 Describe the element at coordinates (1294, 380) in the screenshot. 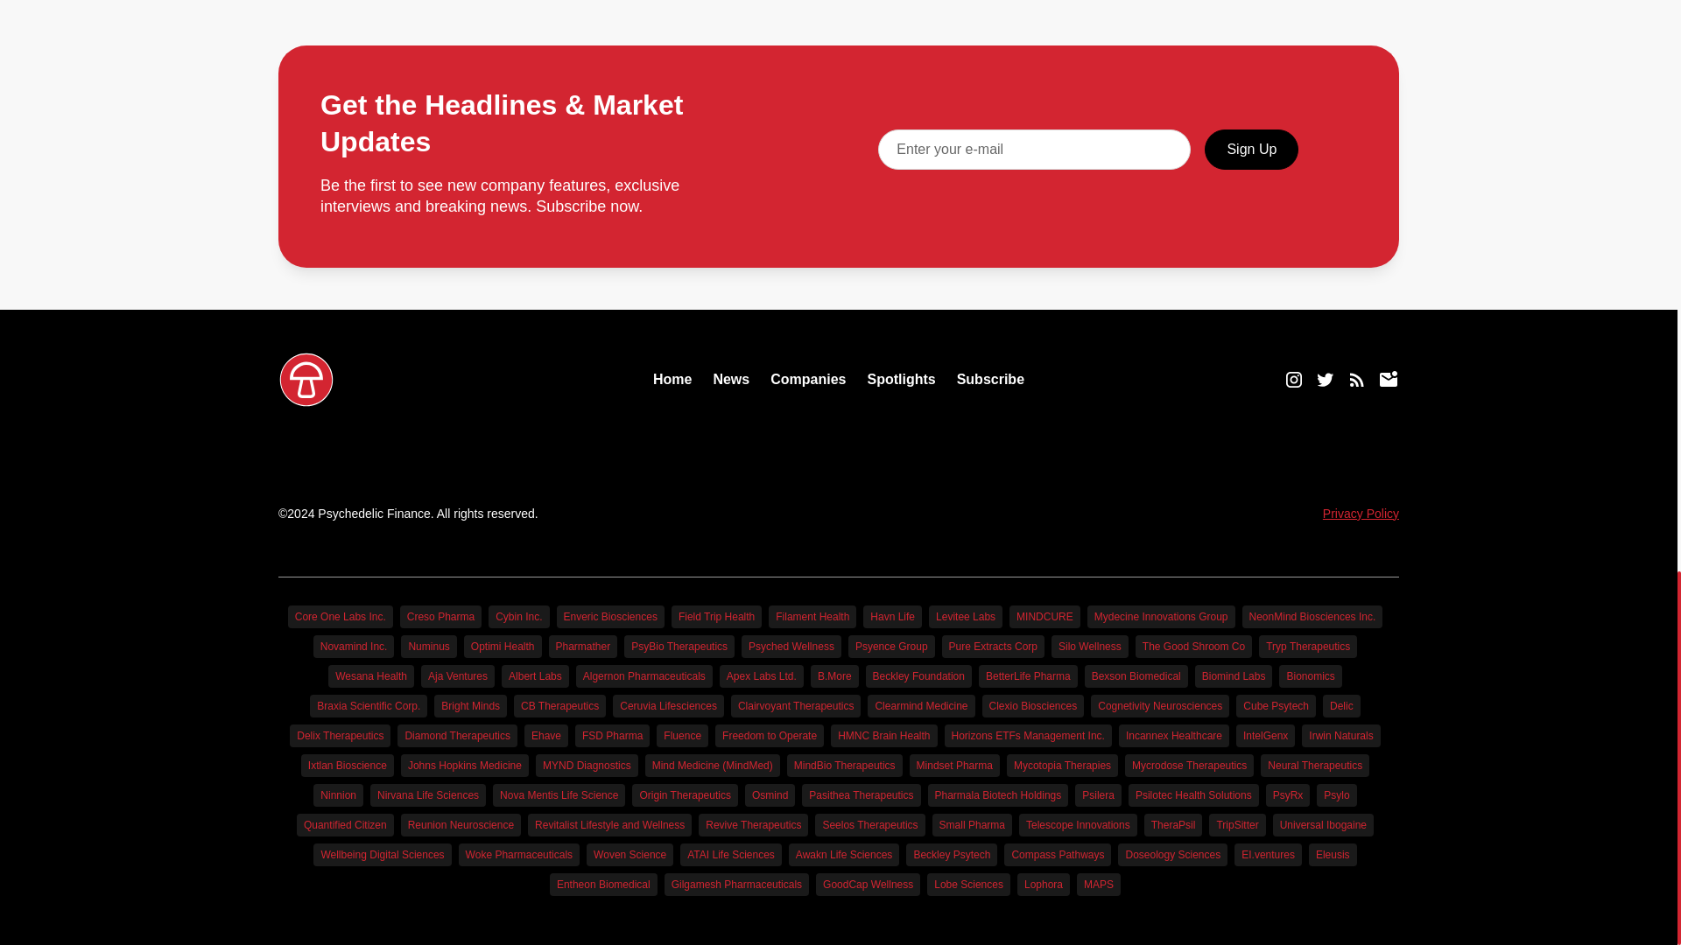

I see `Instagram` at that location.